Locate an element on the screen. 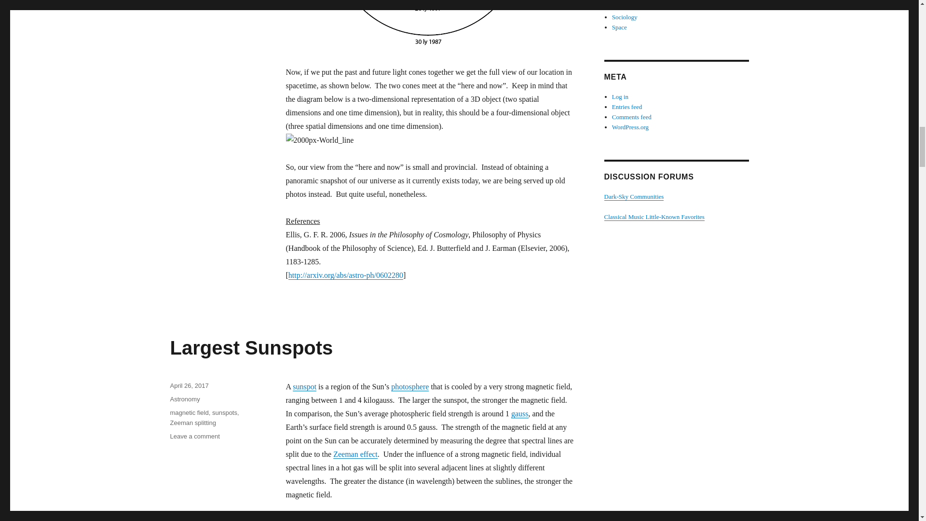 This screenshot has height=521, width=926. April 26, 2017 is located at coordinates (189, 385).